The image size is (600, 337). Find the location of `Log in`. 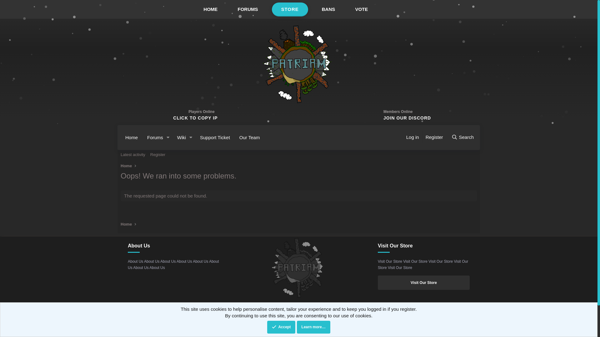

Log in is located at coordinates (412, 137).